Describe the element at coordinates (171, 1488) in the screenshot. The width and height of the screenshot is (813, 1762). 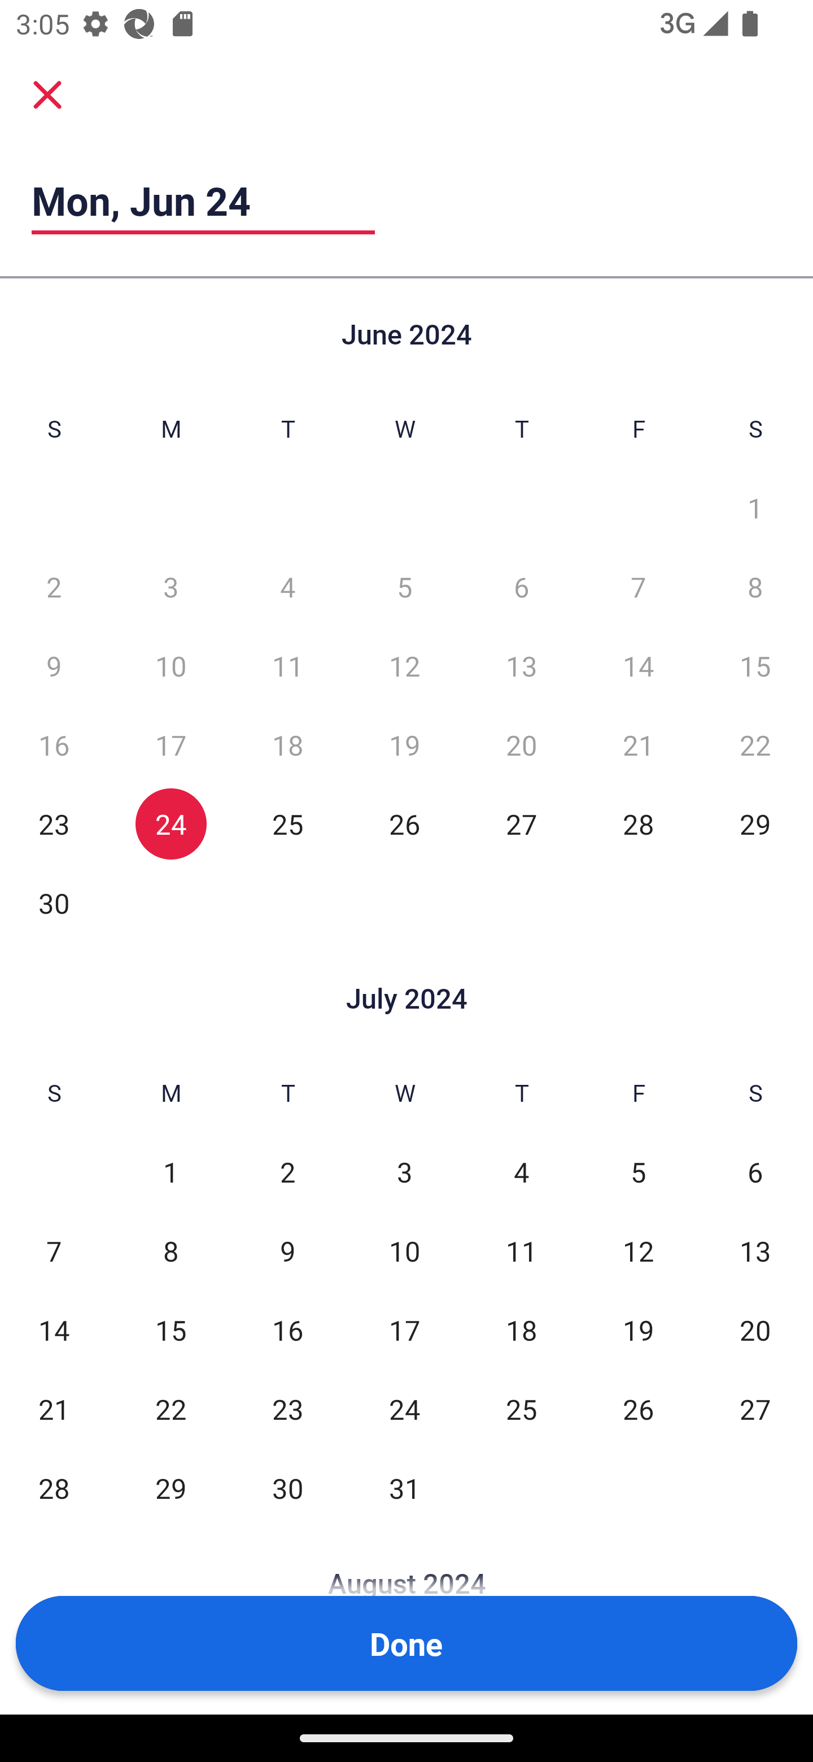
I see `29 Mon, Jul 29, Not Selected` at that location.